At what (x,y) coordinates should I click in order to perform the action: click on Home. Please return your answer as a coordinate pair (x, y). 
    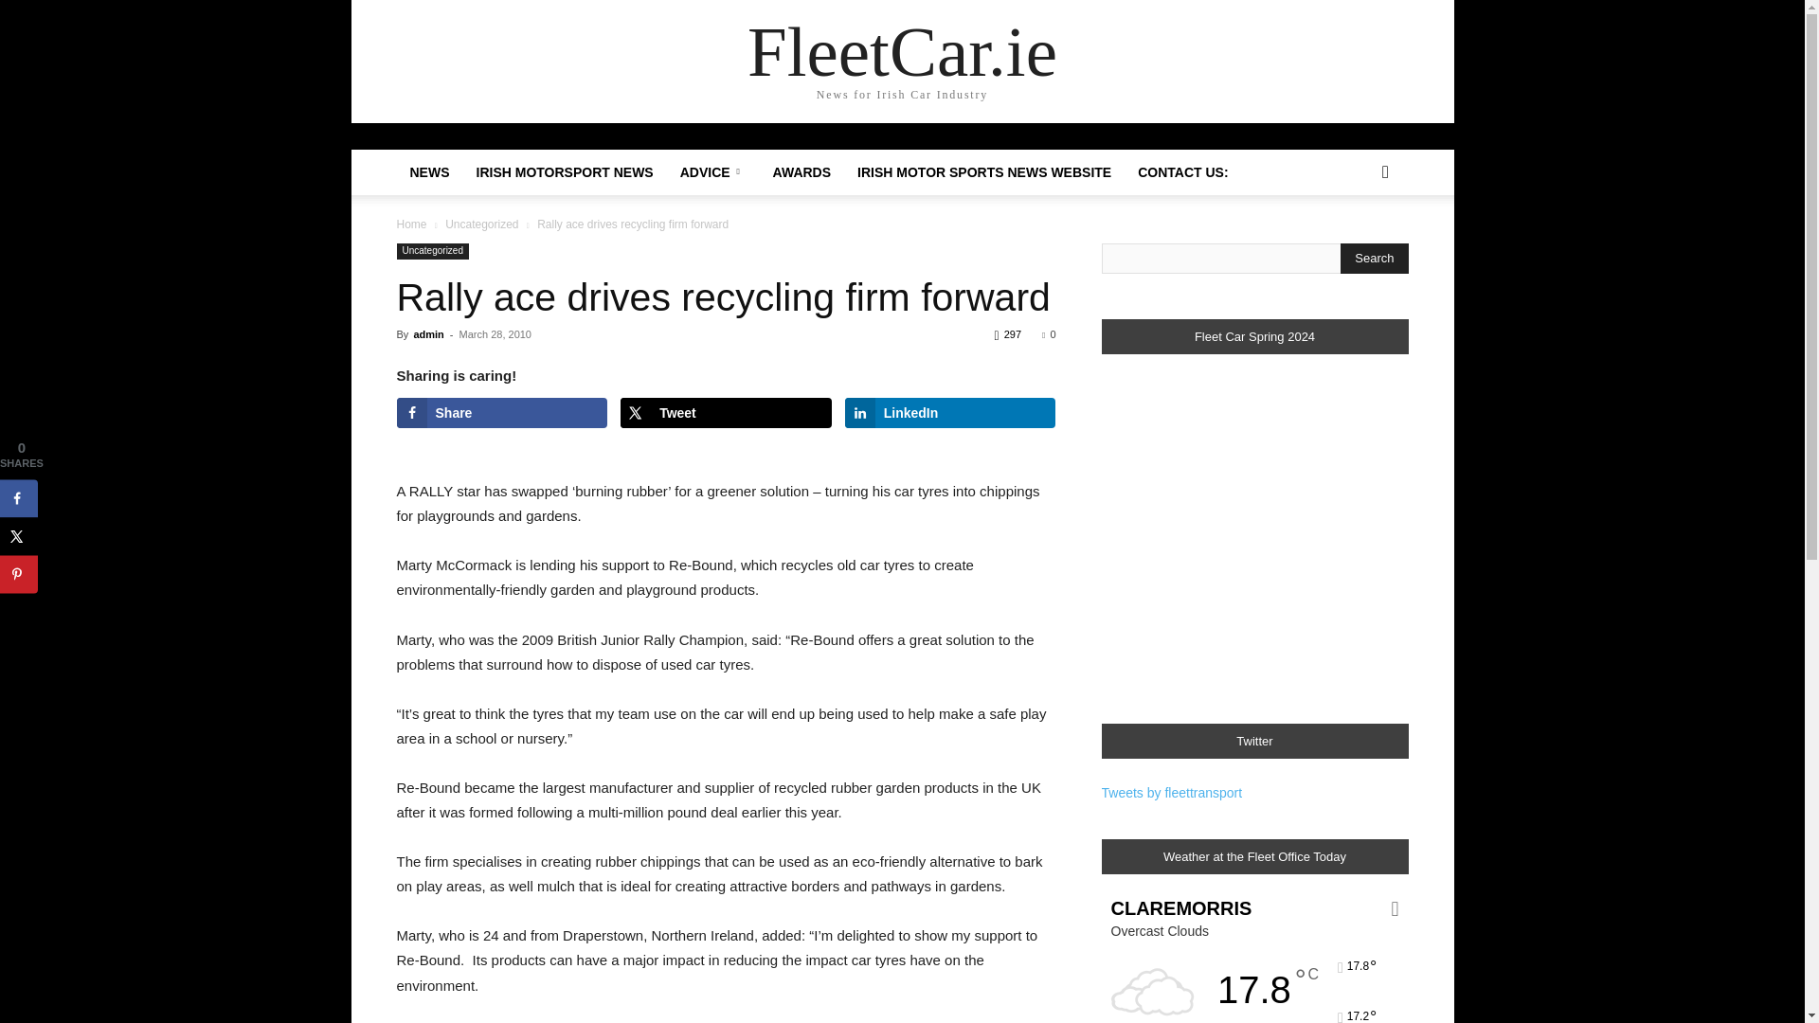
    Looking at the image, I should click on (411, 224).